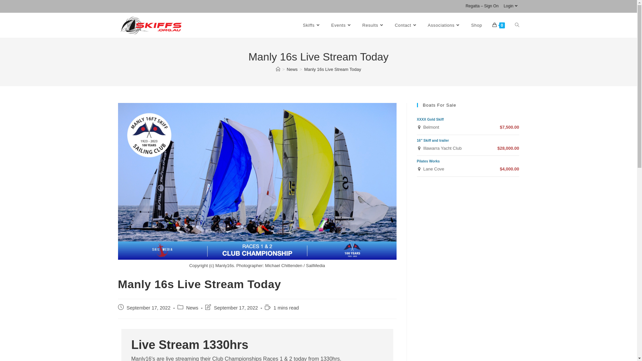 Image resolution: width=642 pixels, height=361 pixels. Describe the element at coordinates (511, 6) in the screenshot. I see `Login` at that location.